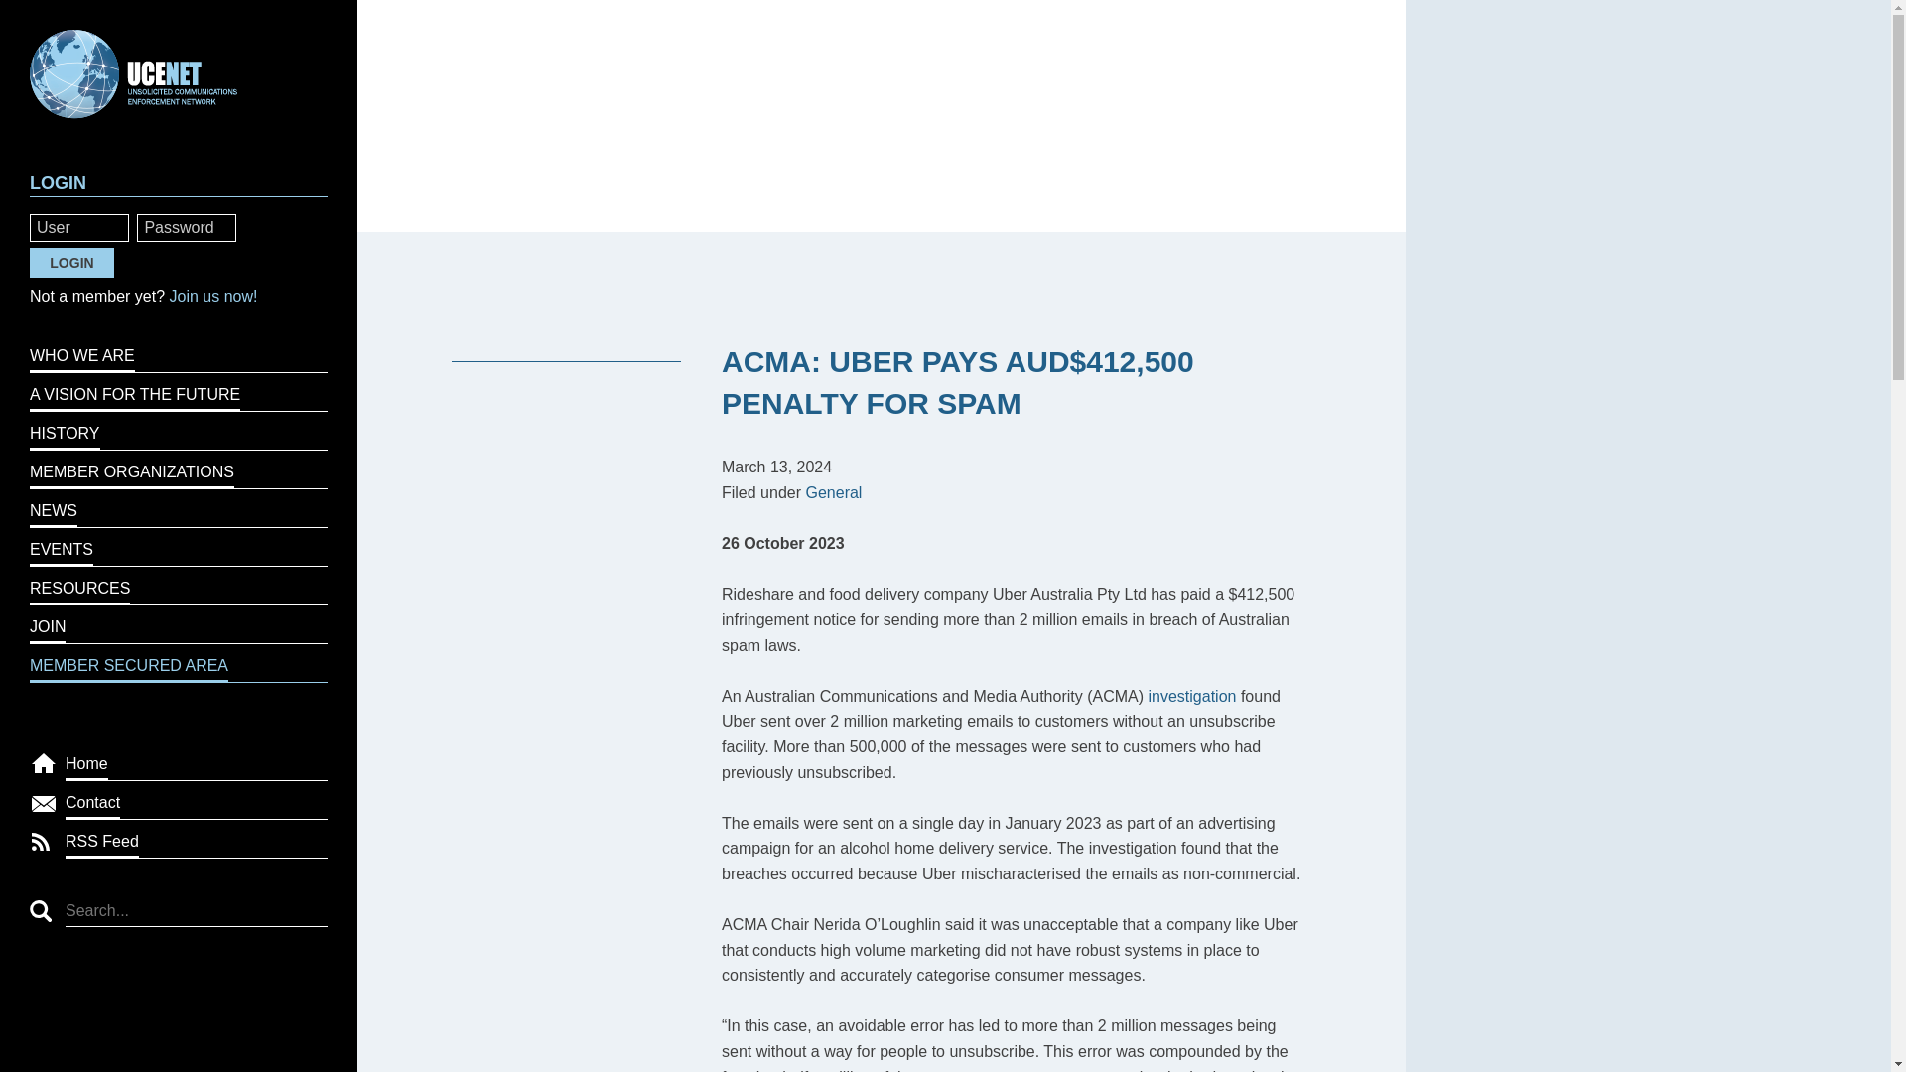 This screenshot has height=1072, width=1906. Describe the element at coordinates (212, 296) in the screenshot. I see `Join us now!` at that location.